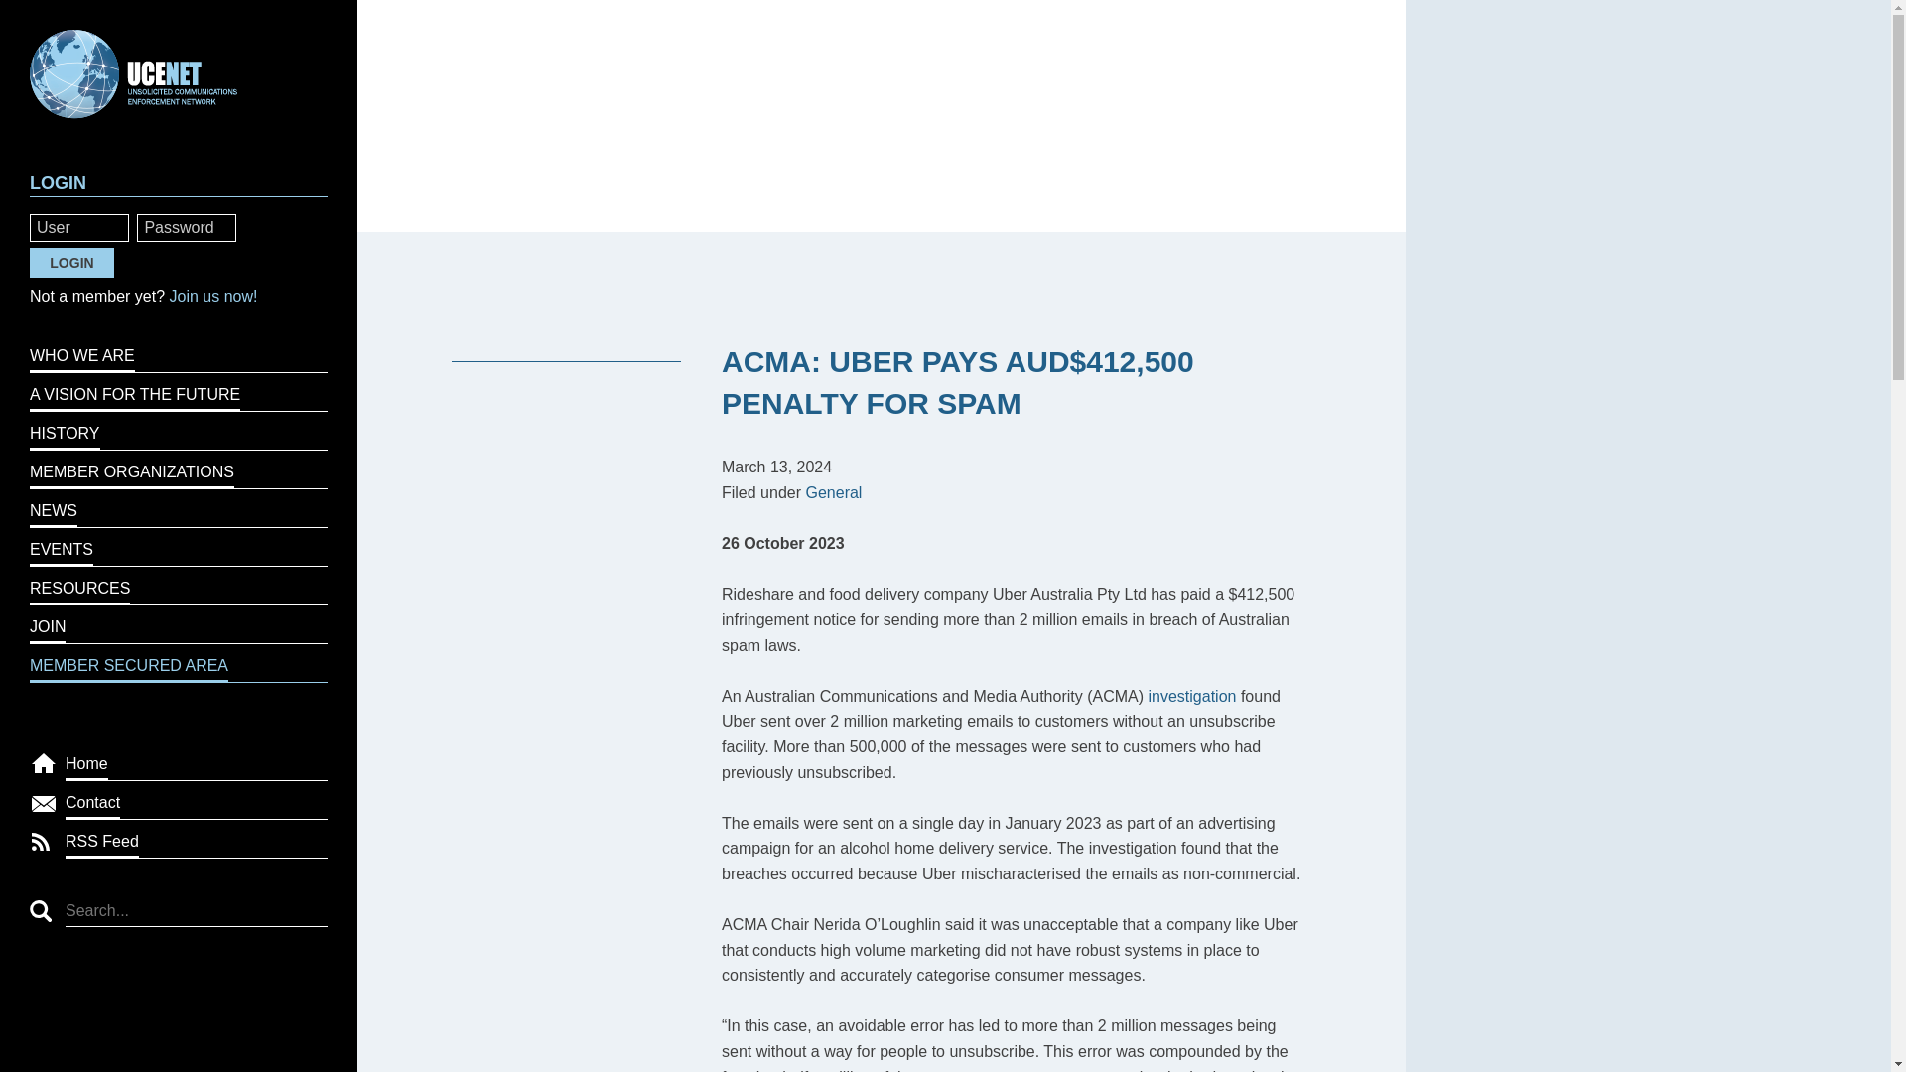 This screenshot has height=1072, width=1906. Describe the element at coordinates (212, 296) in the screenshot. I see `Join us now!` at that location.